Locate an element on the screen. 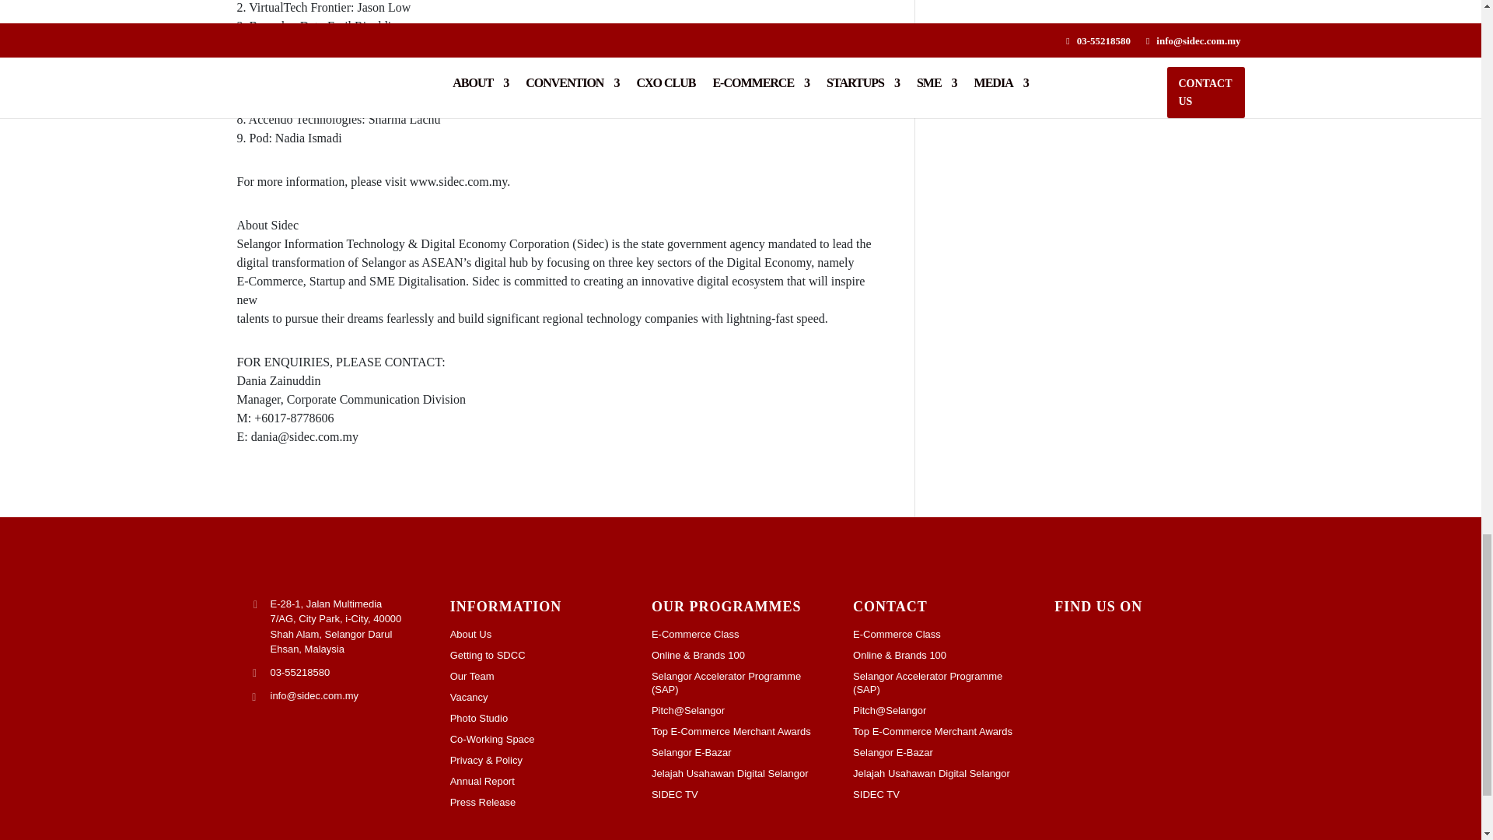  E-Commerce Class is located at coordinates (740, 634).